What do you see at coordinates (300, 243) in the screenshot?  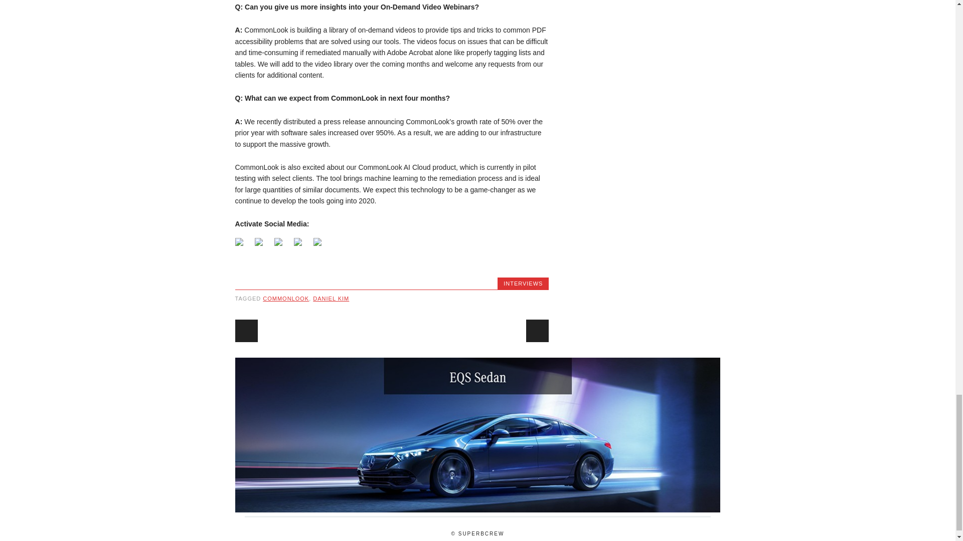 I see `Pin it with Pinterest` at bounding box center [300, 243].